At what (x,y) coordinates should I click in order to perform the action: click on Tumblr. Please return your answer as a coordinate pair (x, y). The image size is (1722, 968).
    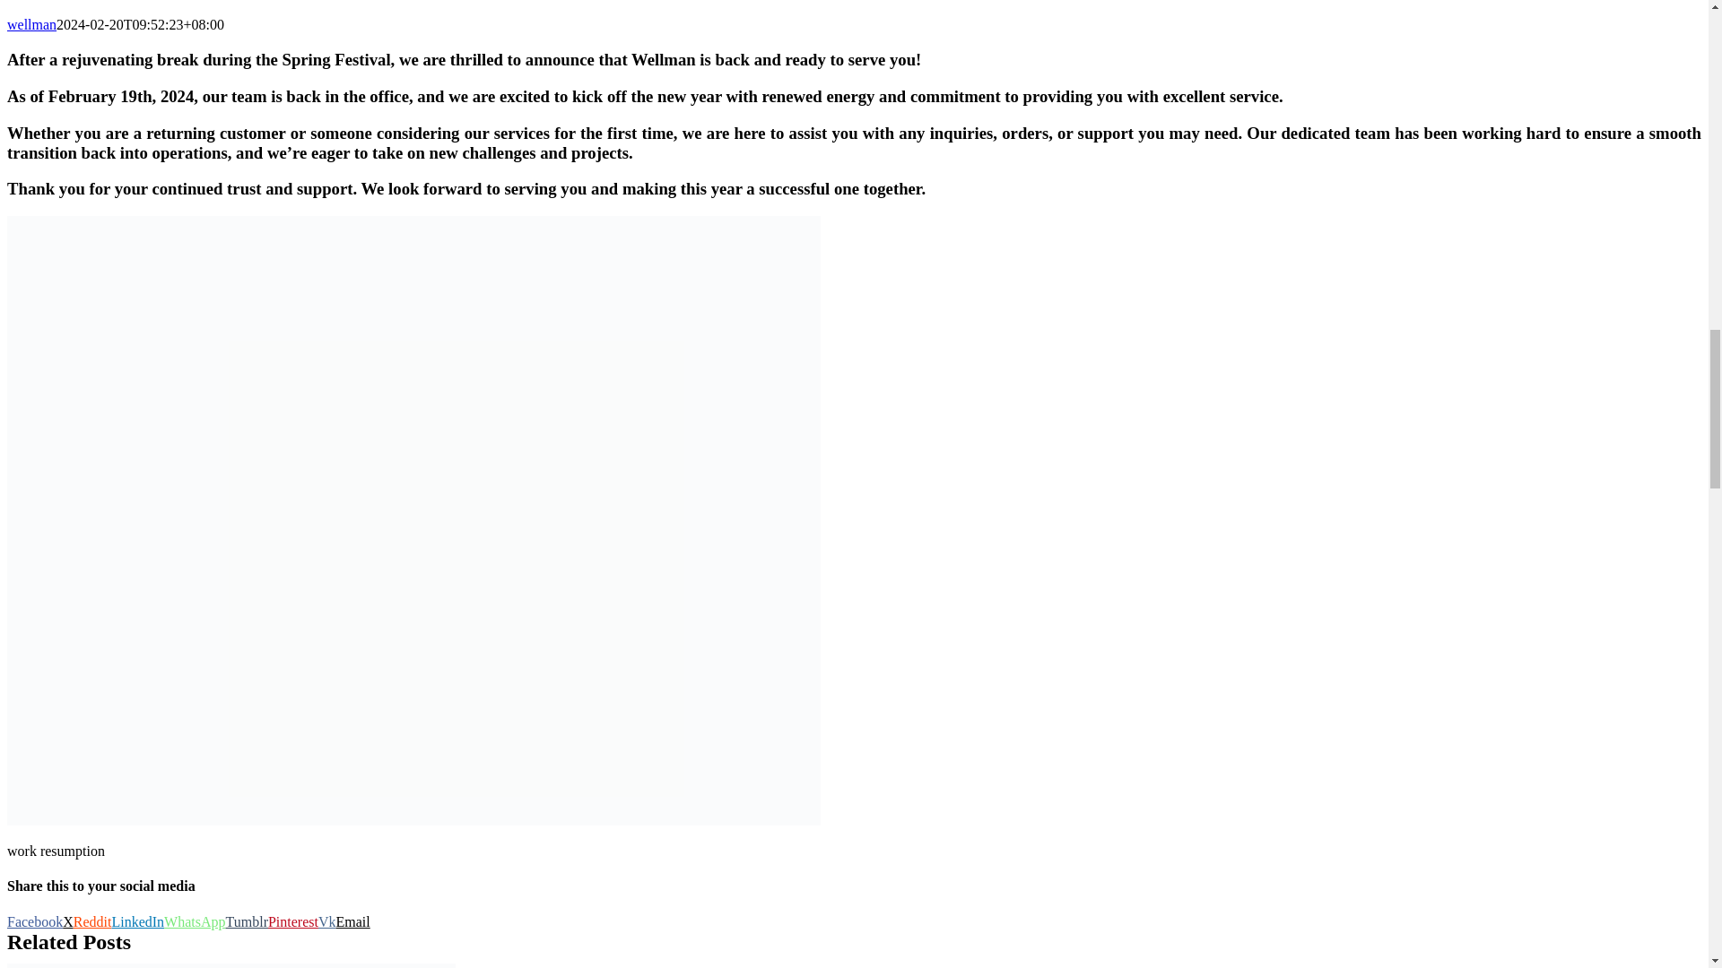
    Looking at the image, I should click on (247, 921).